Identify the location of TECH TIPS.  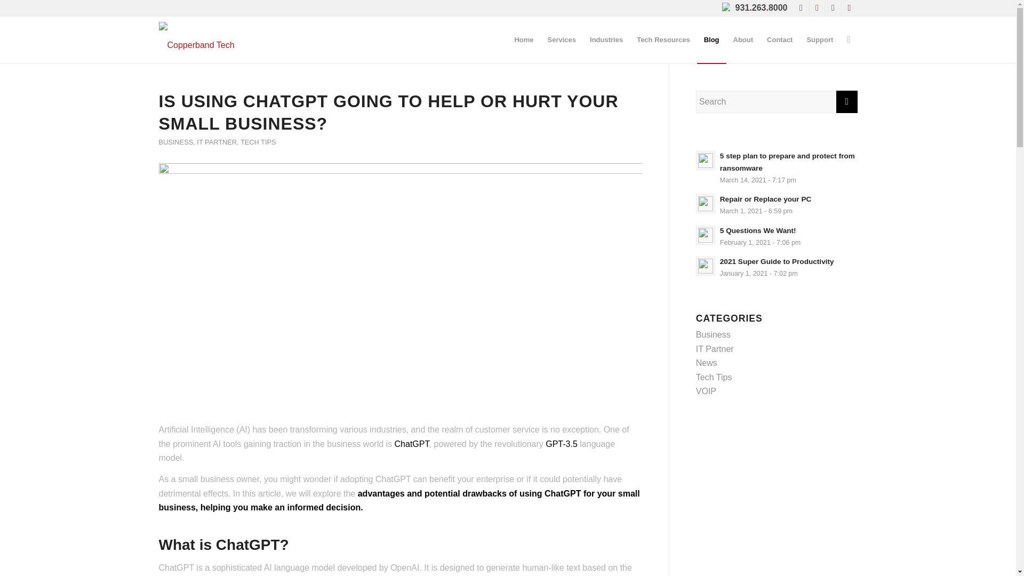
(258, 142).